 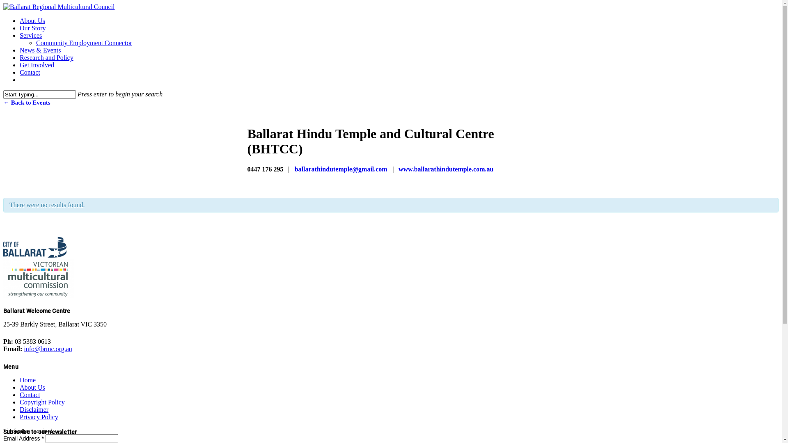 I want to click on Get Involved, so click(x=37, y=65).